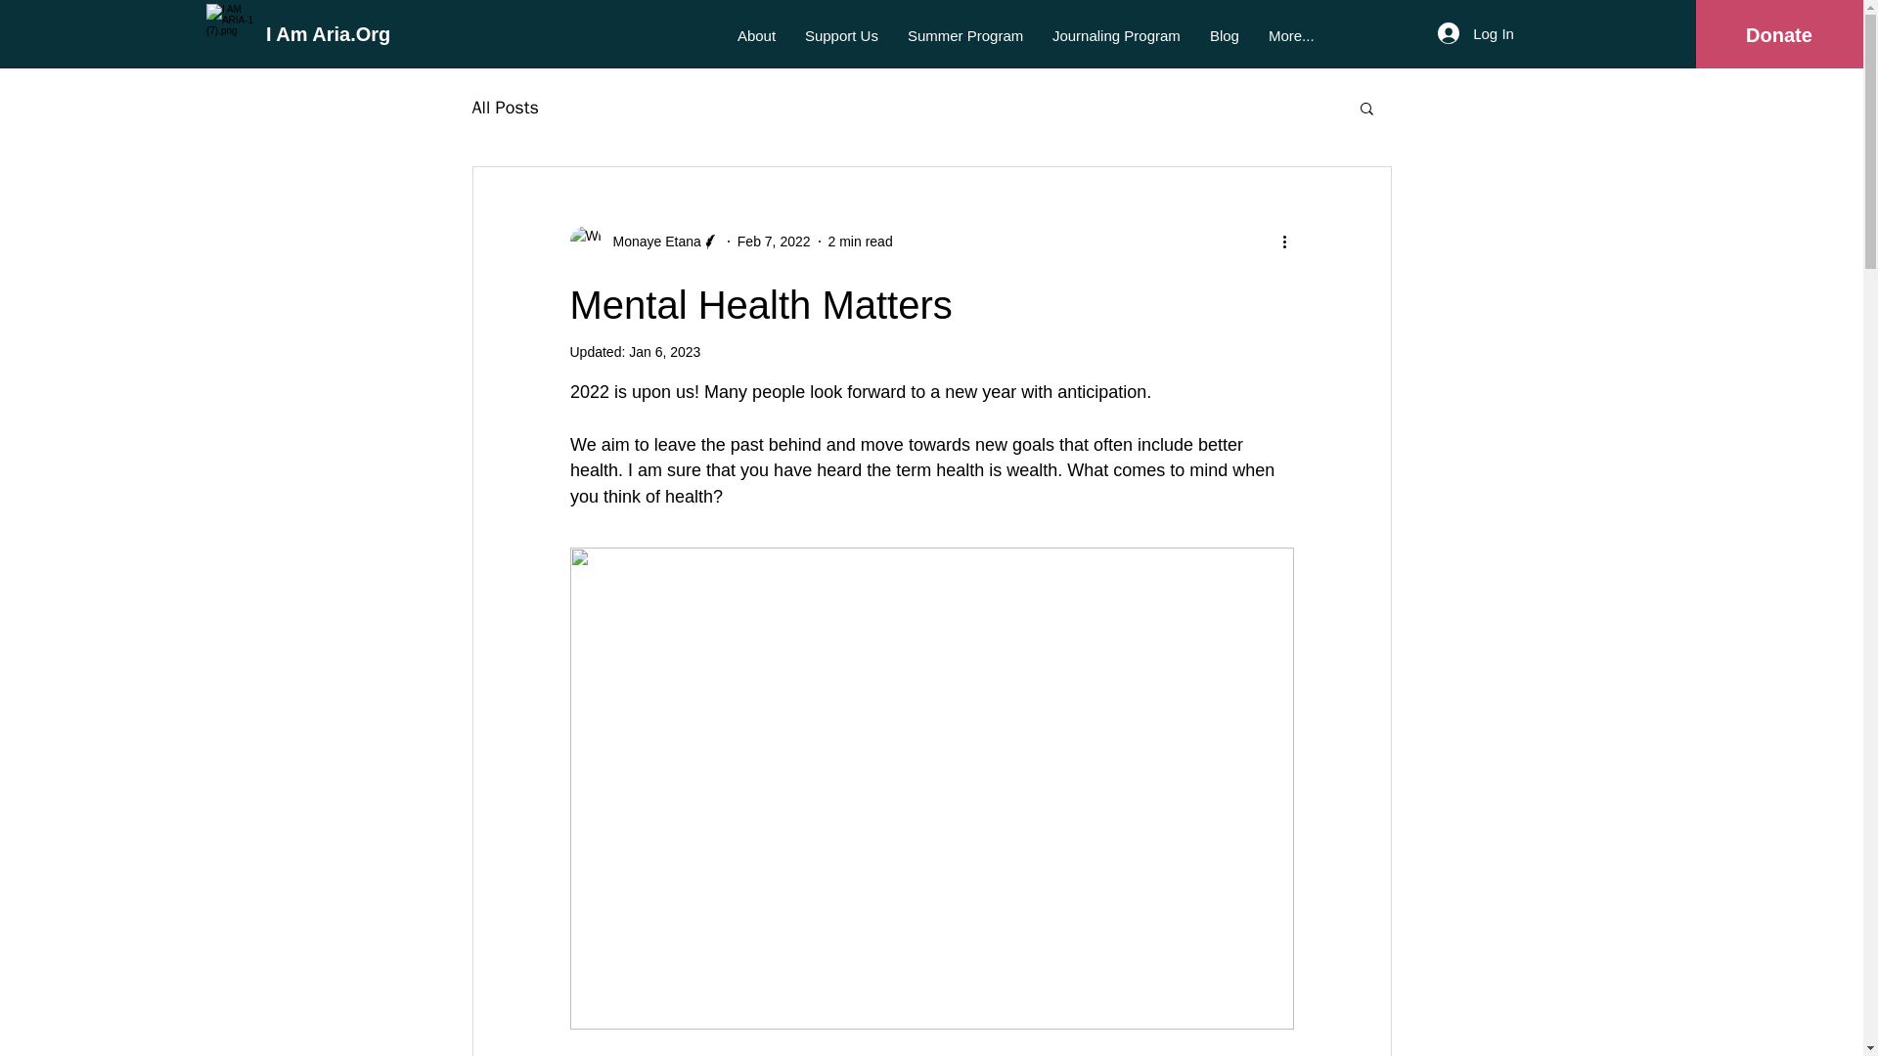  I want to click on 2 min read, so click(861, 240).